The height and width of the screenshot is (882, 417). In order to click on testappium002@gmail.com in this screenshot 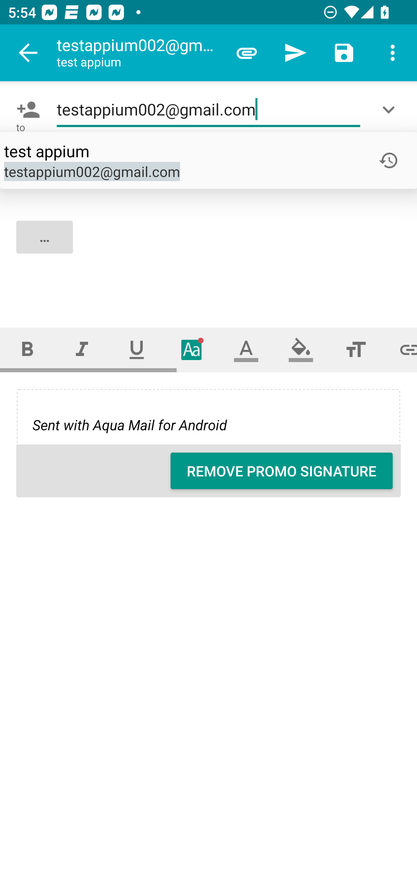, I will do `click(209, 110)`.